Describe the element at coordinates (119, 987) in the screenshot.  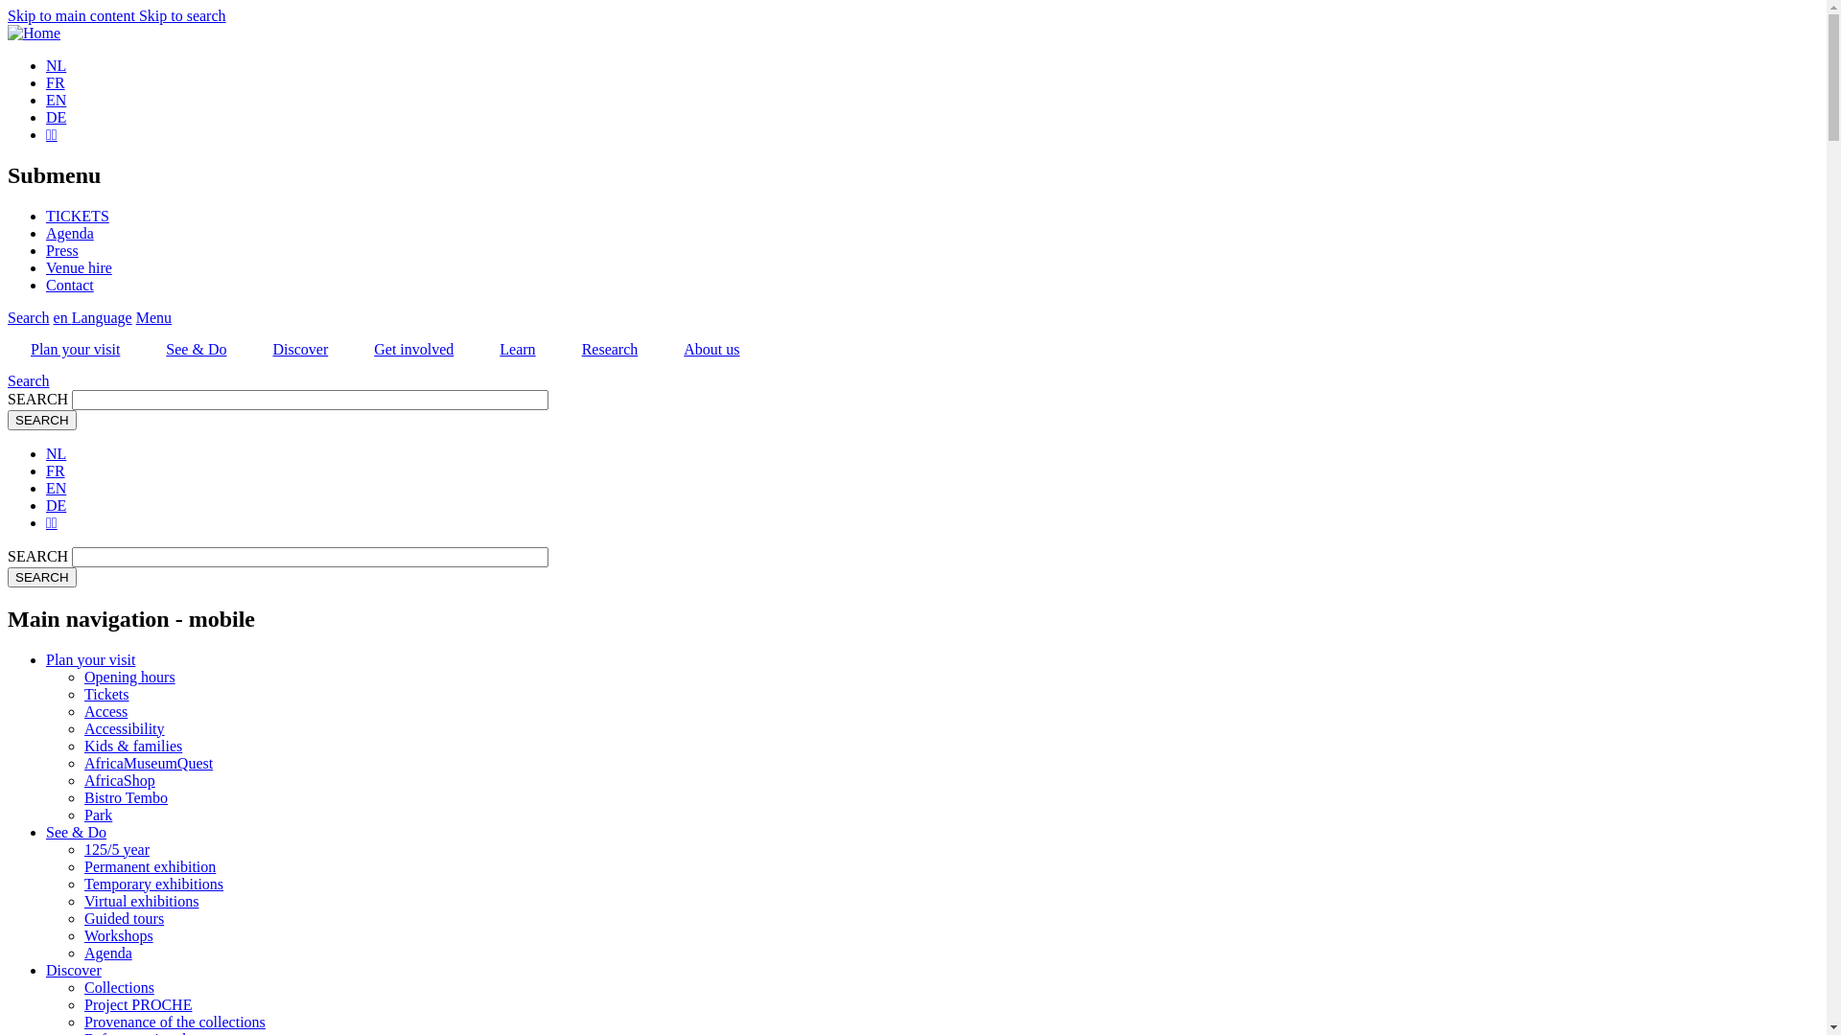
I see `Collections` at that location.